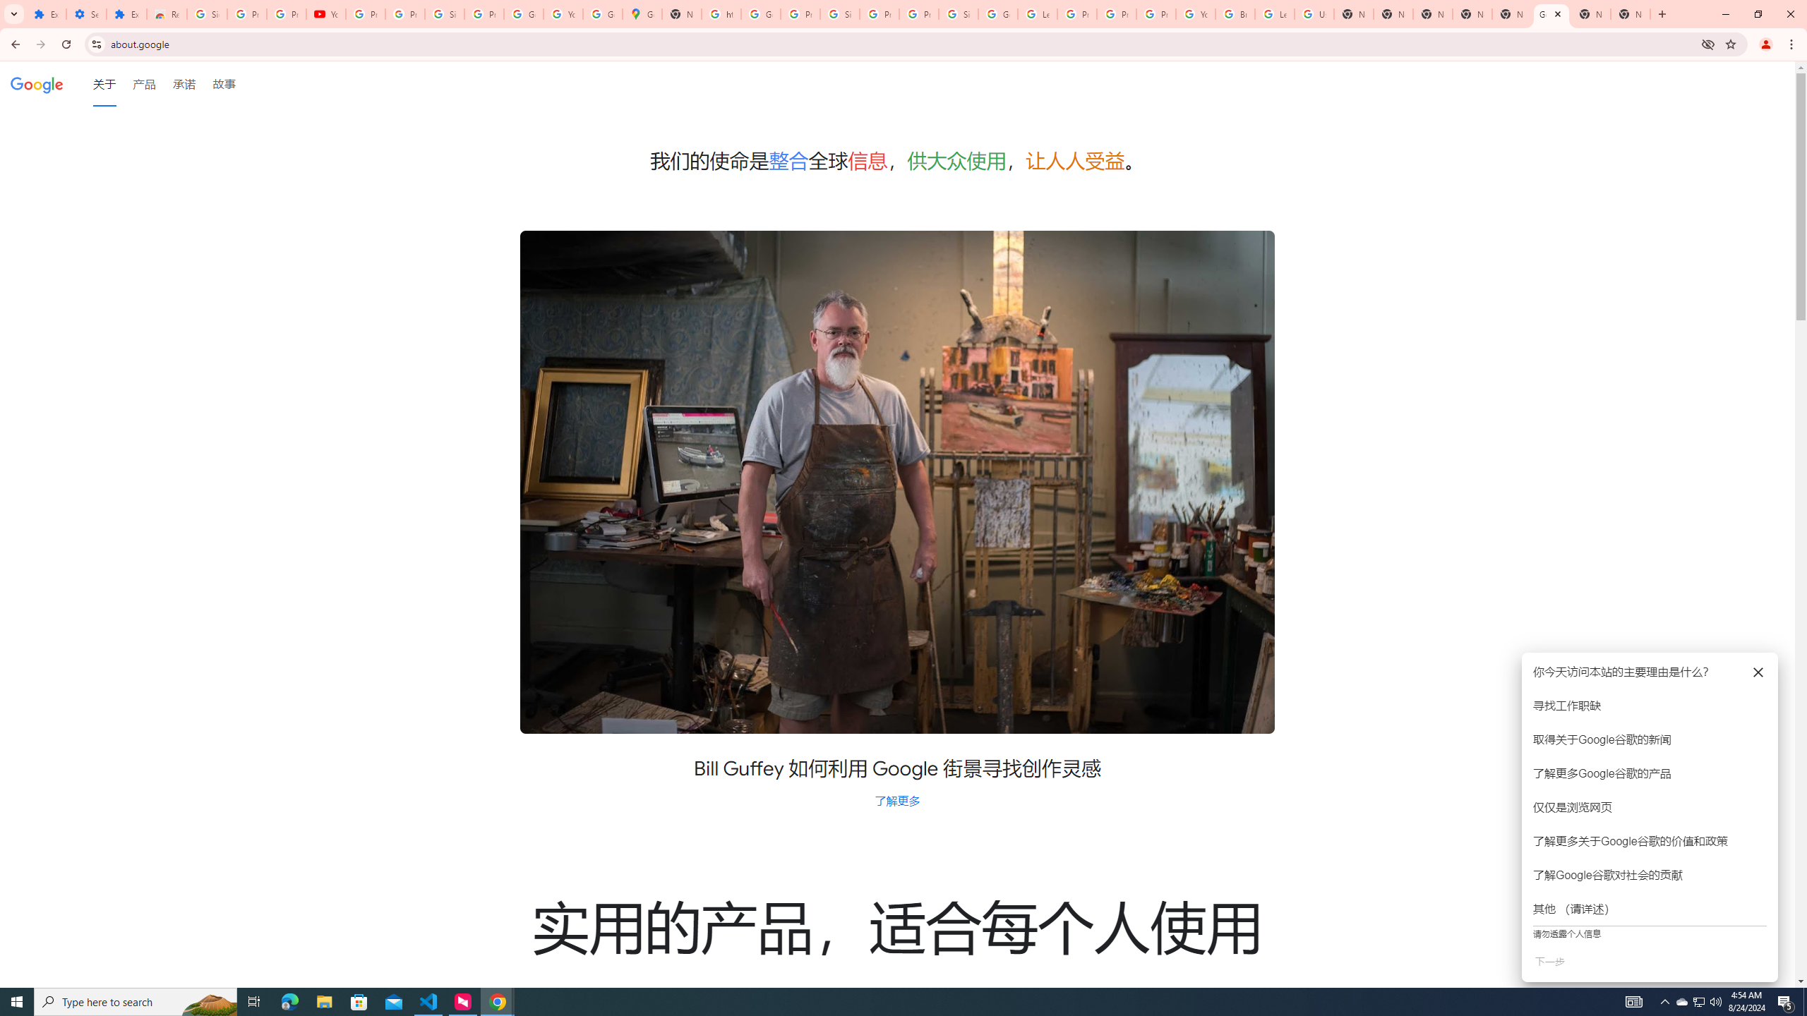 This screenshot has width=1807, height=1016. What do you see at coordinates (326, 14) in the screenshot?
I see `YouTube` at bounding box center [326, 14].